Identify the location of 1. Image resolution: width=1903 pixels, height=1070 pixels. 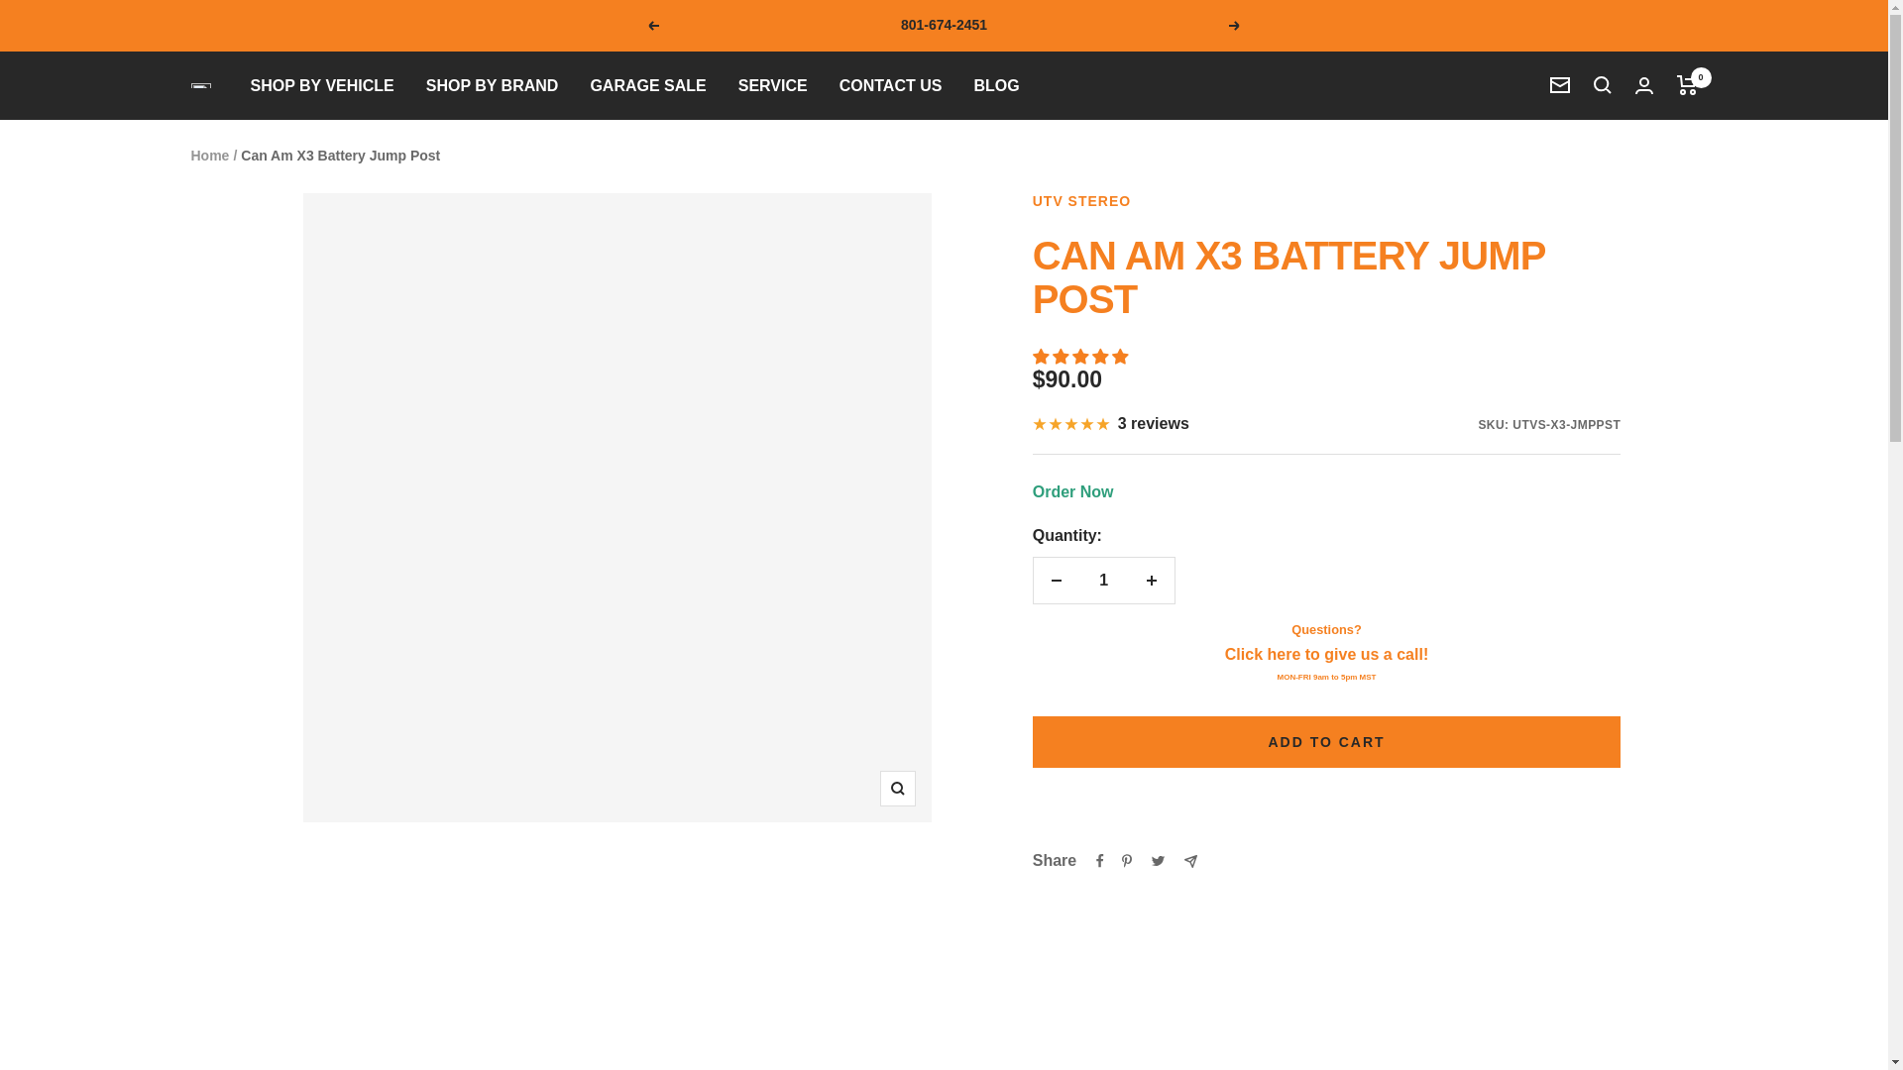
(1103, 581).